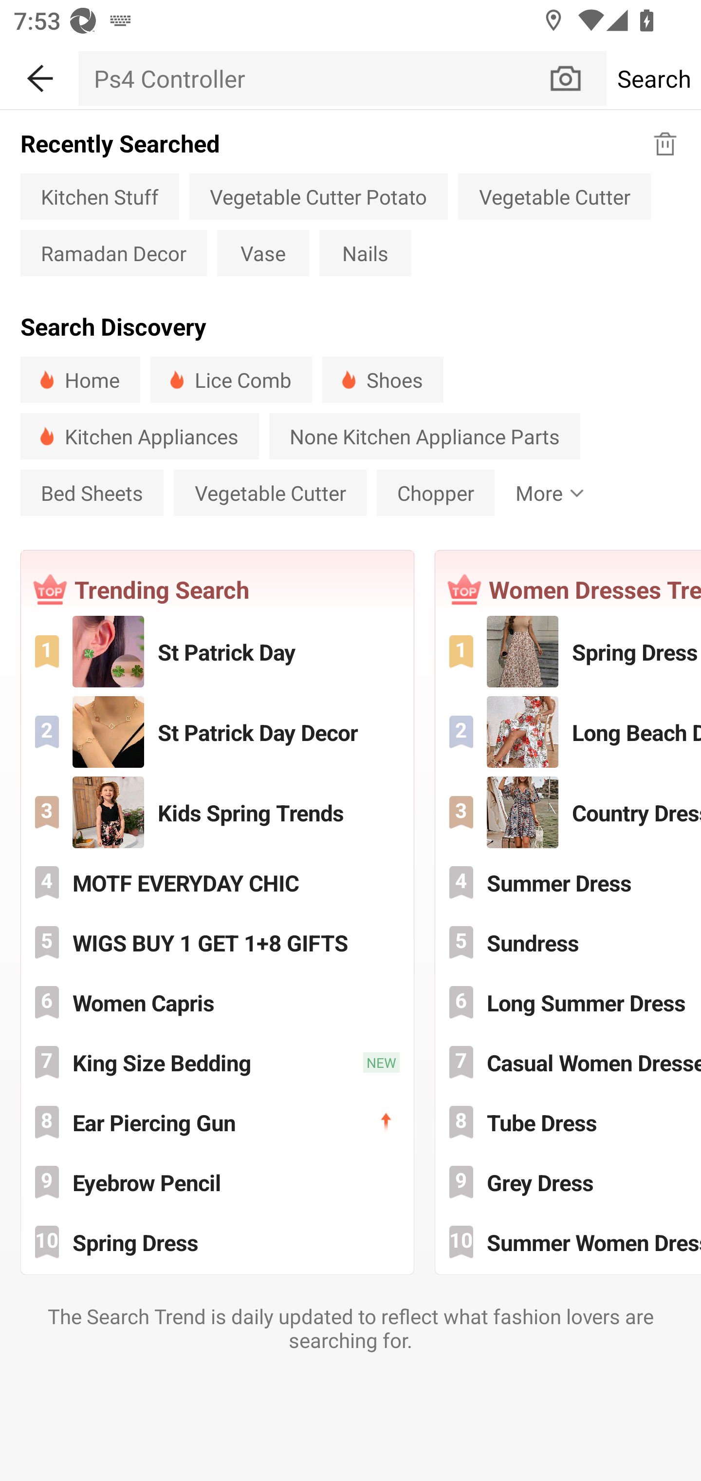  I want to click on Ps4 Controller, so click(313, 78).